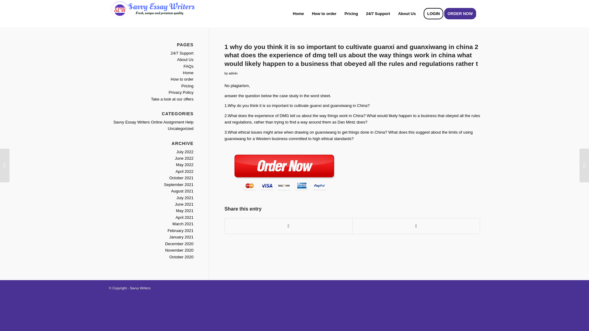 The width and height of the screenshot is (589, 331). Describe the element at coordinates (153, 122) in the screenshot. I see `Savvy Essay Writers Online Assignment Help` at that location.